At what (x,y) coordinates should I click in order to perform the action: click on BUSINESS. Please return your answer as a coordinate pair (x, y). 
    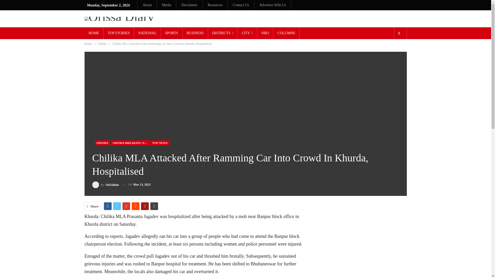
    Looking at the image, I should click on (195, 33).